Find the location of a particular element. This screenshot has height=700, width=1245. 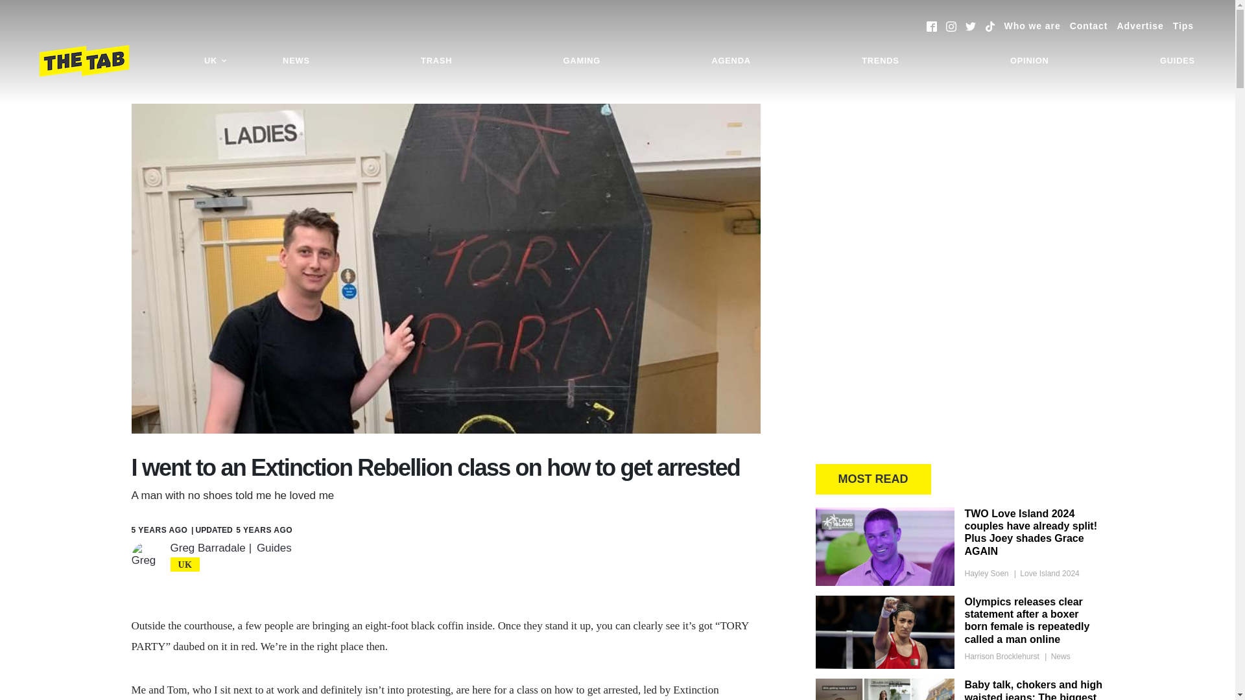

Who we are is located at coordinates (1032, 26).